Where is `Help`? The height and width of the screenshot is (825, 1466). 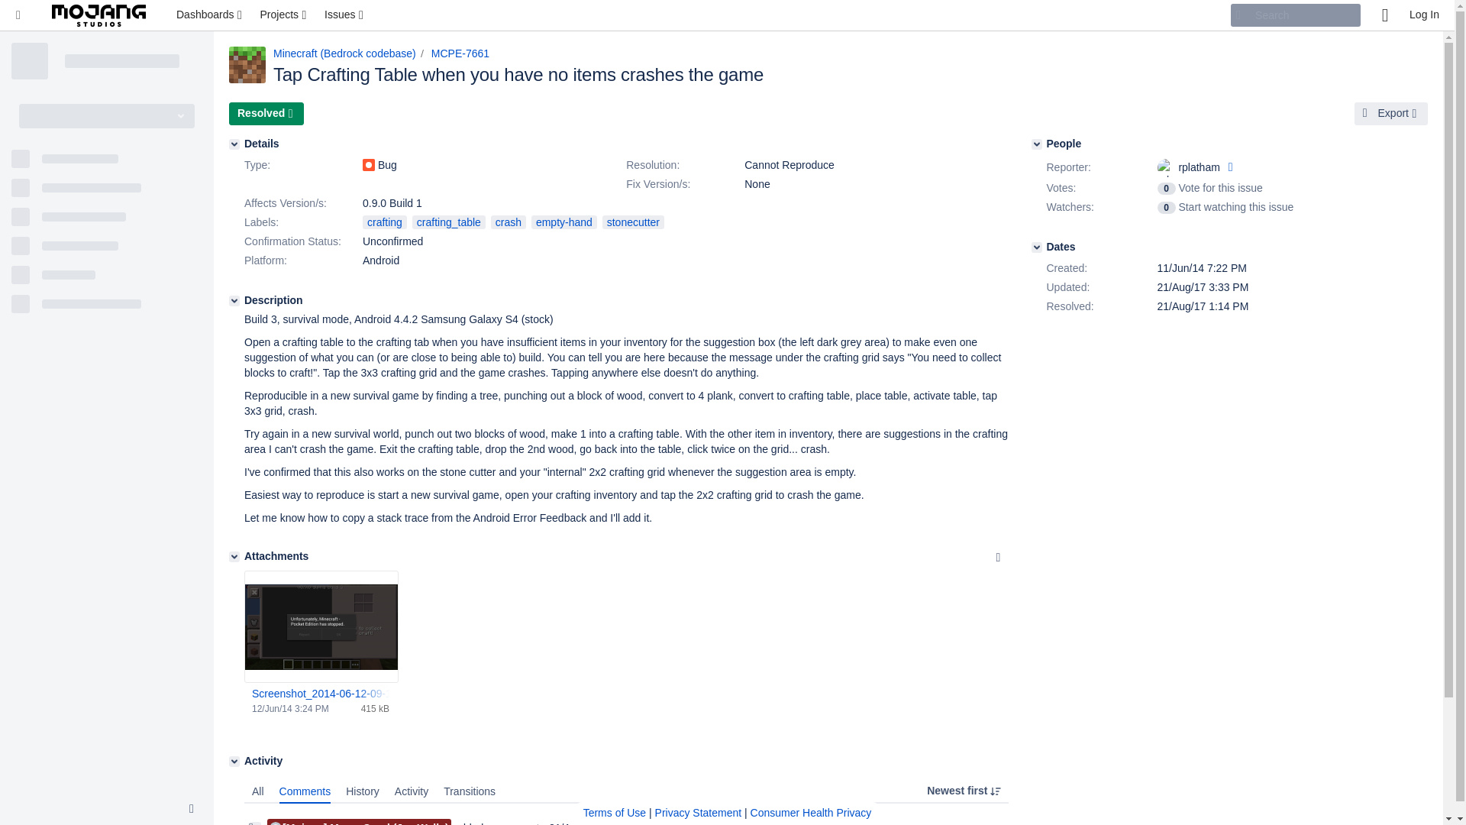 Help is located at coordinates (1384, 15).